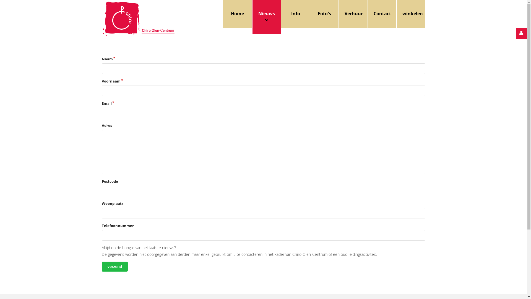 The width and height of the screenshot is (531, 299). Describe the element at coordinates (353, 14) in the screenshot. I see `Verhuur` at that location.